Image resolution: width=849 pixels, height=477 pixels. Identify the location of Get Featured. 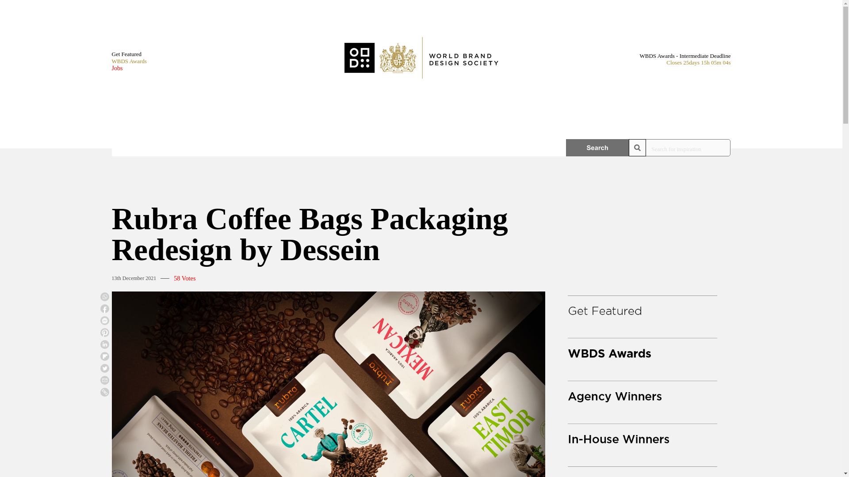
(128, 54).